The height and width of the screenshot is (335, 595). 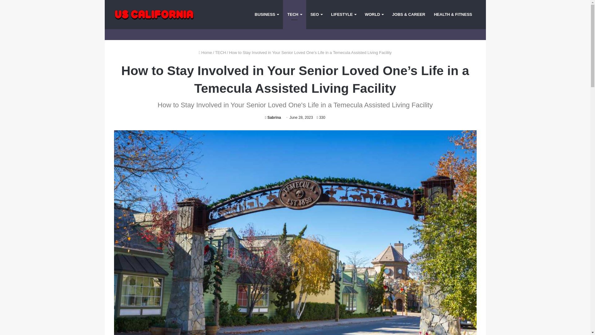 What do you see at coordinates (374, 14) in the screenshot?
I see `WORLD` at bounding box center [374, 14].